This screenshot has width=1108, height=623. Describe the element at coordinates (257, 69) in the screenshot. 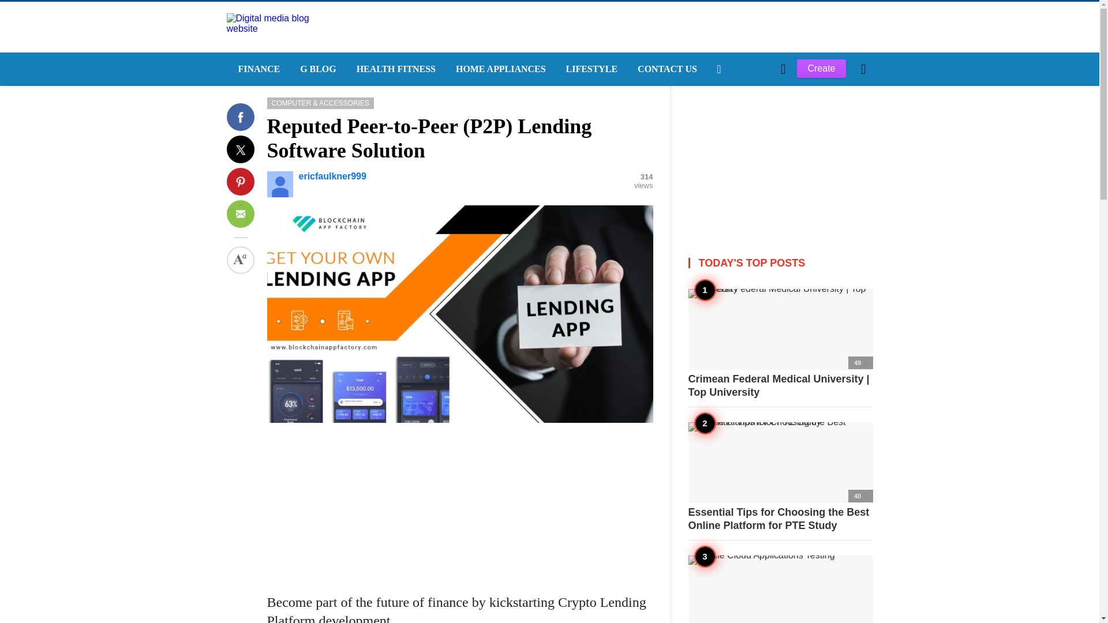

I see `FINANCE` at that location.